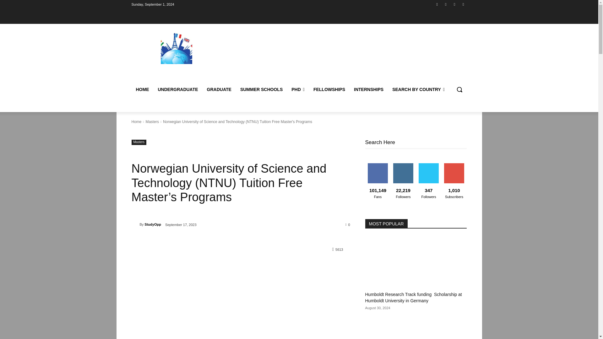 This screenshot has height=339, width=603. Describe the element at coordinates (418, 89) in the screenshot. I see `SEARCH BY COUNTRY` at that location.